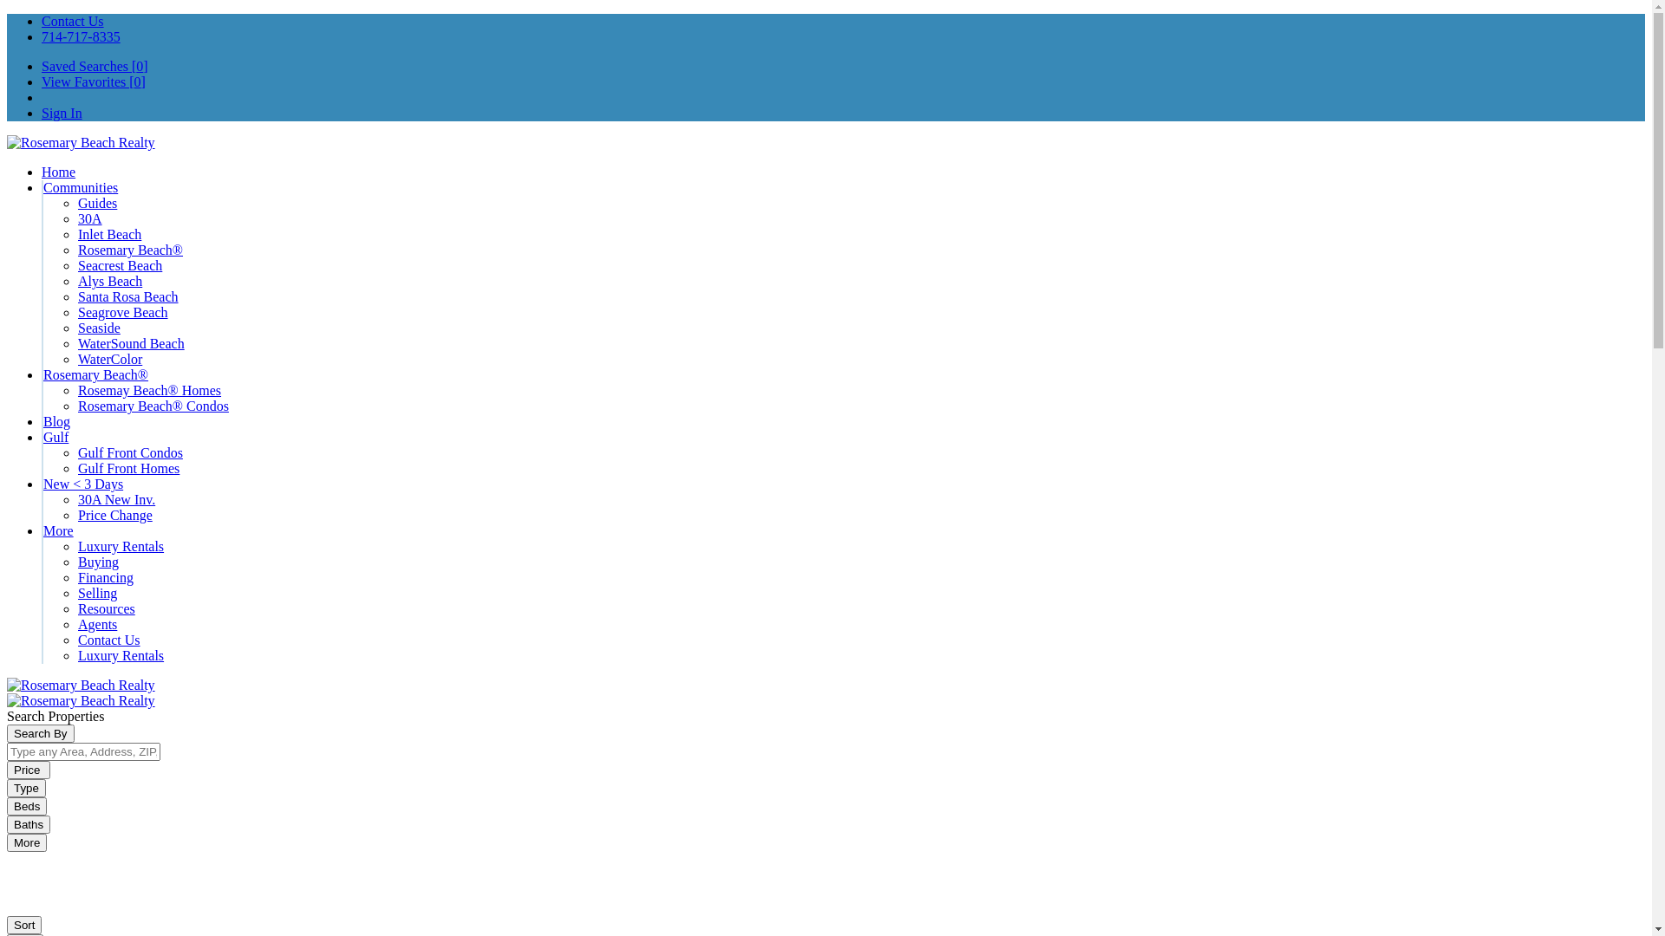 This screenshot has width=1665, height=936. What do you see at coordinates (115, 515) in the screenshot?
I see `Price Change` at bounding box center [115, 515].